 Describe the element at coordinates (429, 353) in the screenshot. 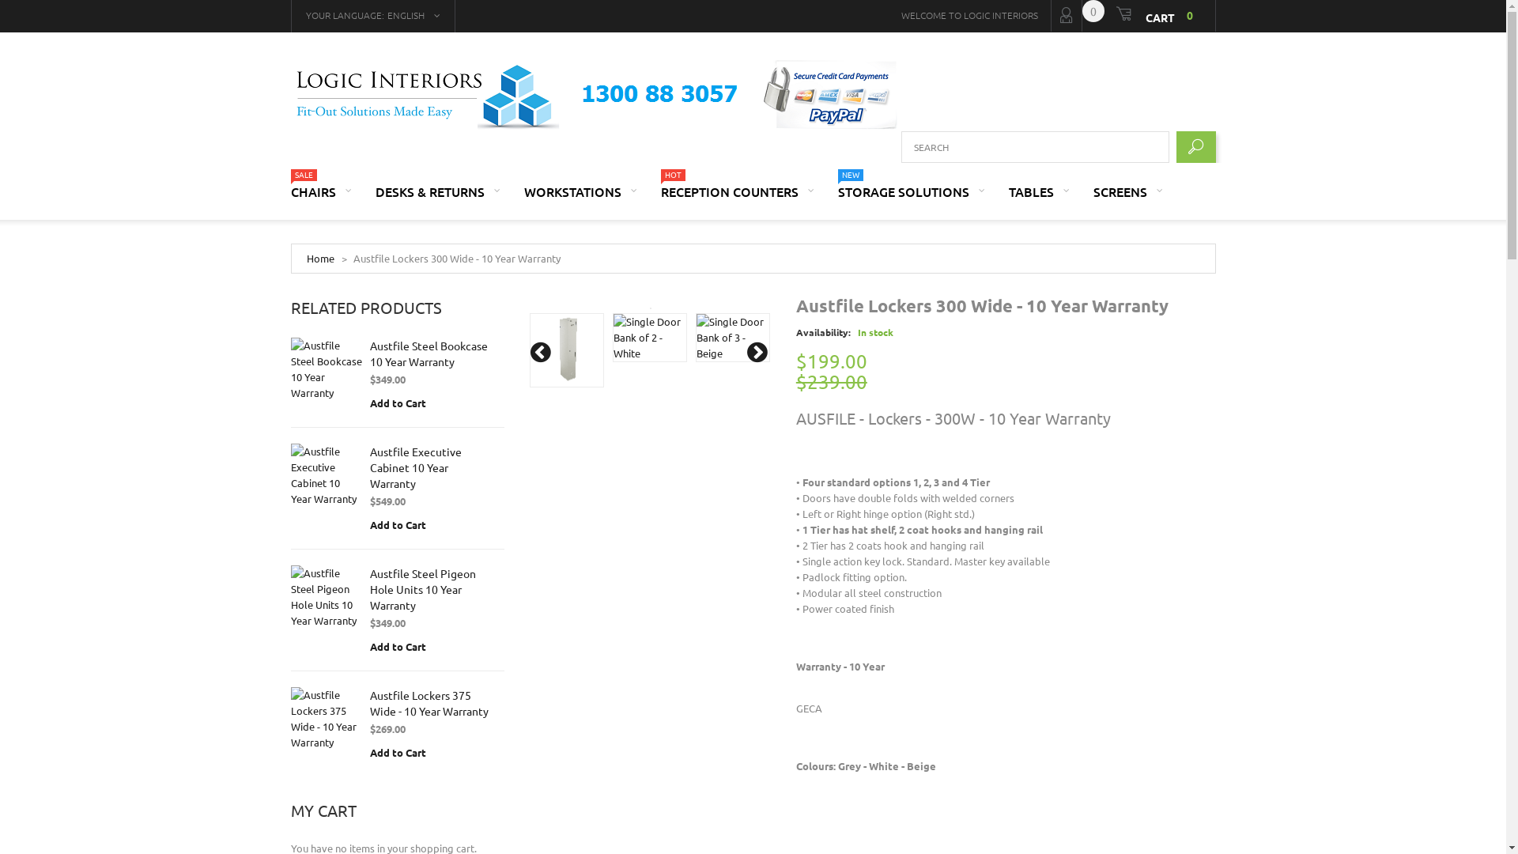

I see `Austfile Steel Bookcase 10 Year Warranty` at that location.